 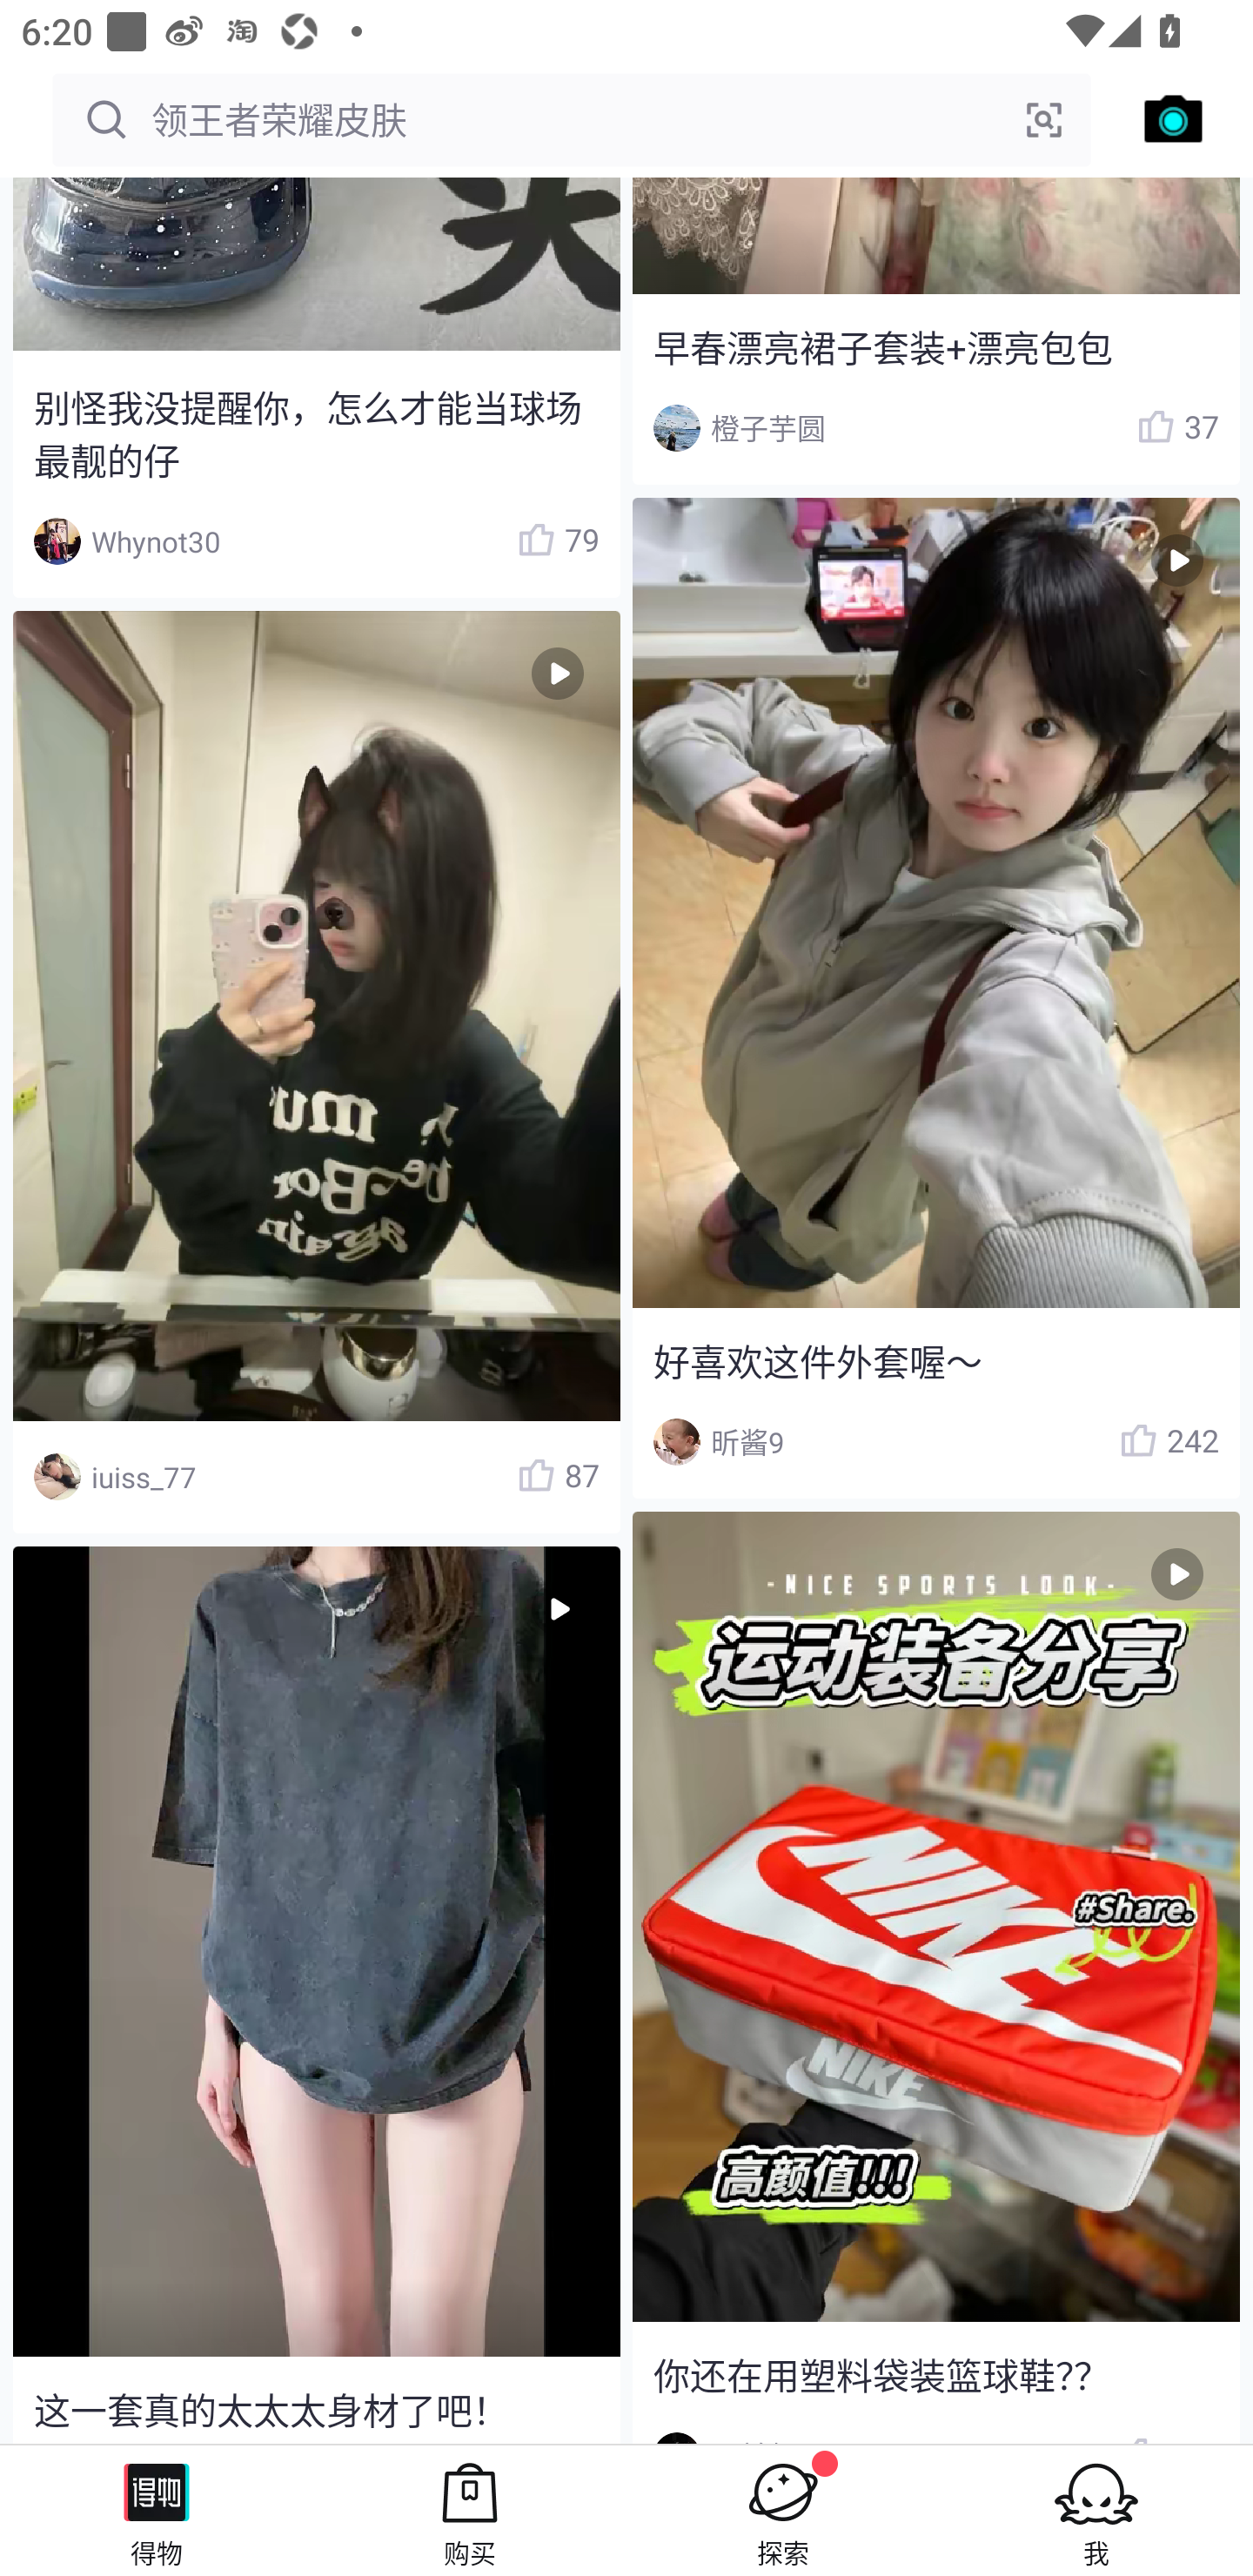 I want to click on 领王者荣耀皮肤, so click(x=572, y=120).